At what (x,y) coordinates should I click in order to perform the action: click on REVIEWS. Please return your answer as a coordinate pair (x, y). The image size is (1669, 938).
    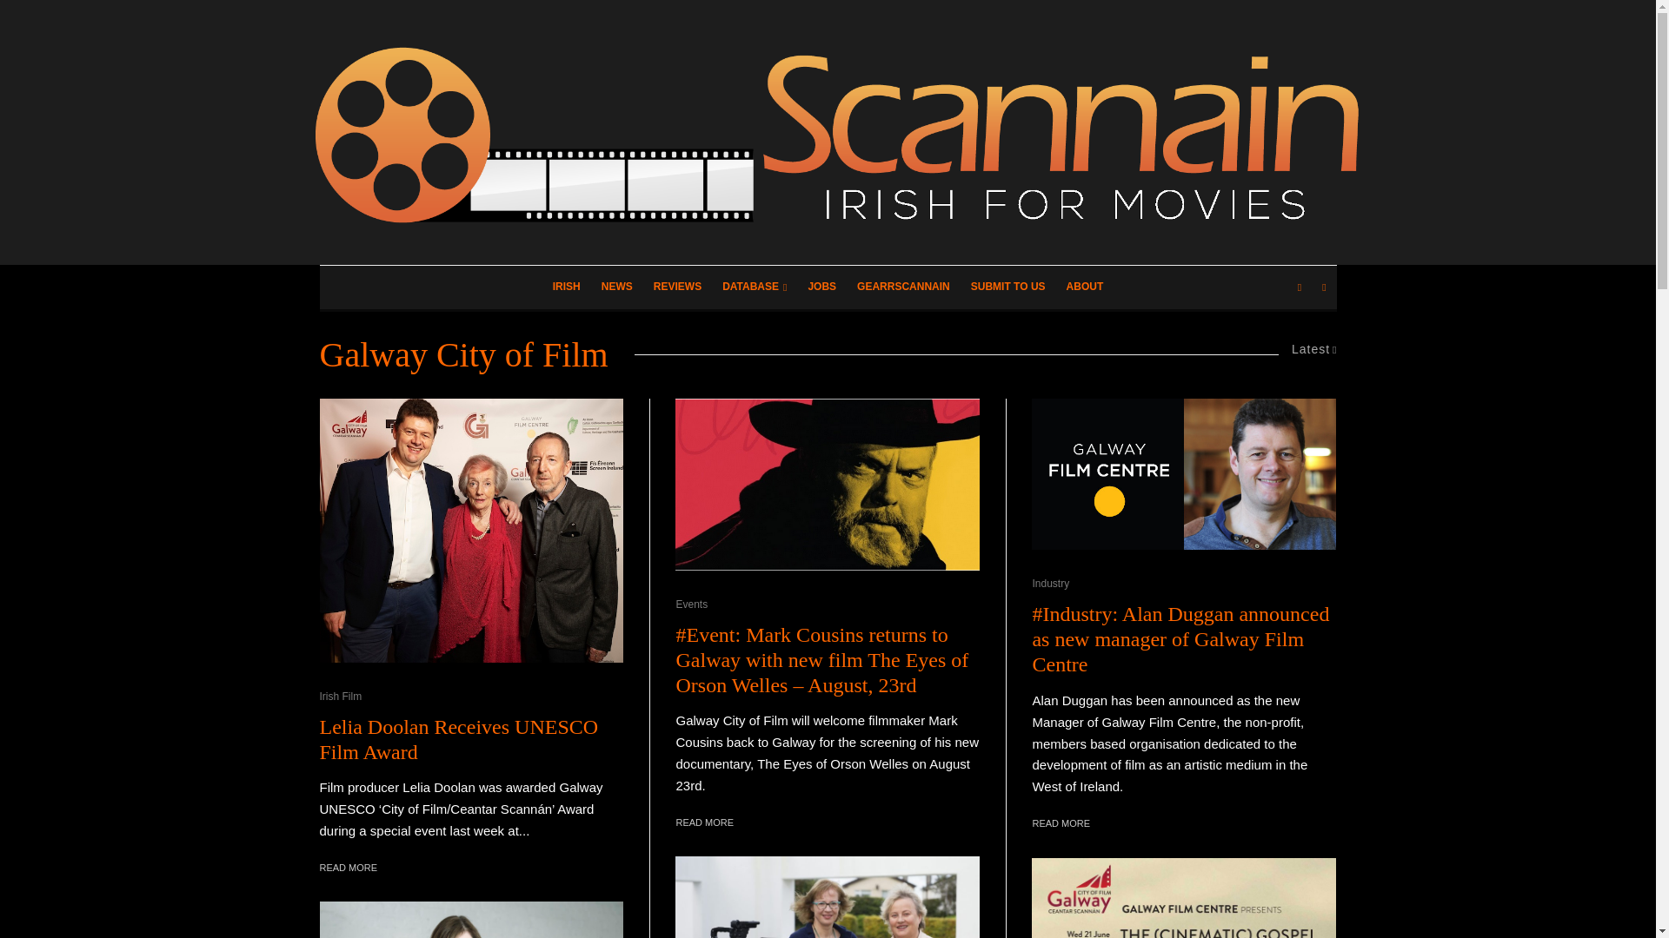
    Looking at the image, I should click on (677, 287).